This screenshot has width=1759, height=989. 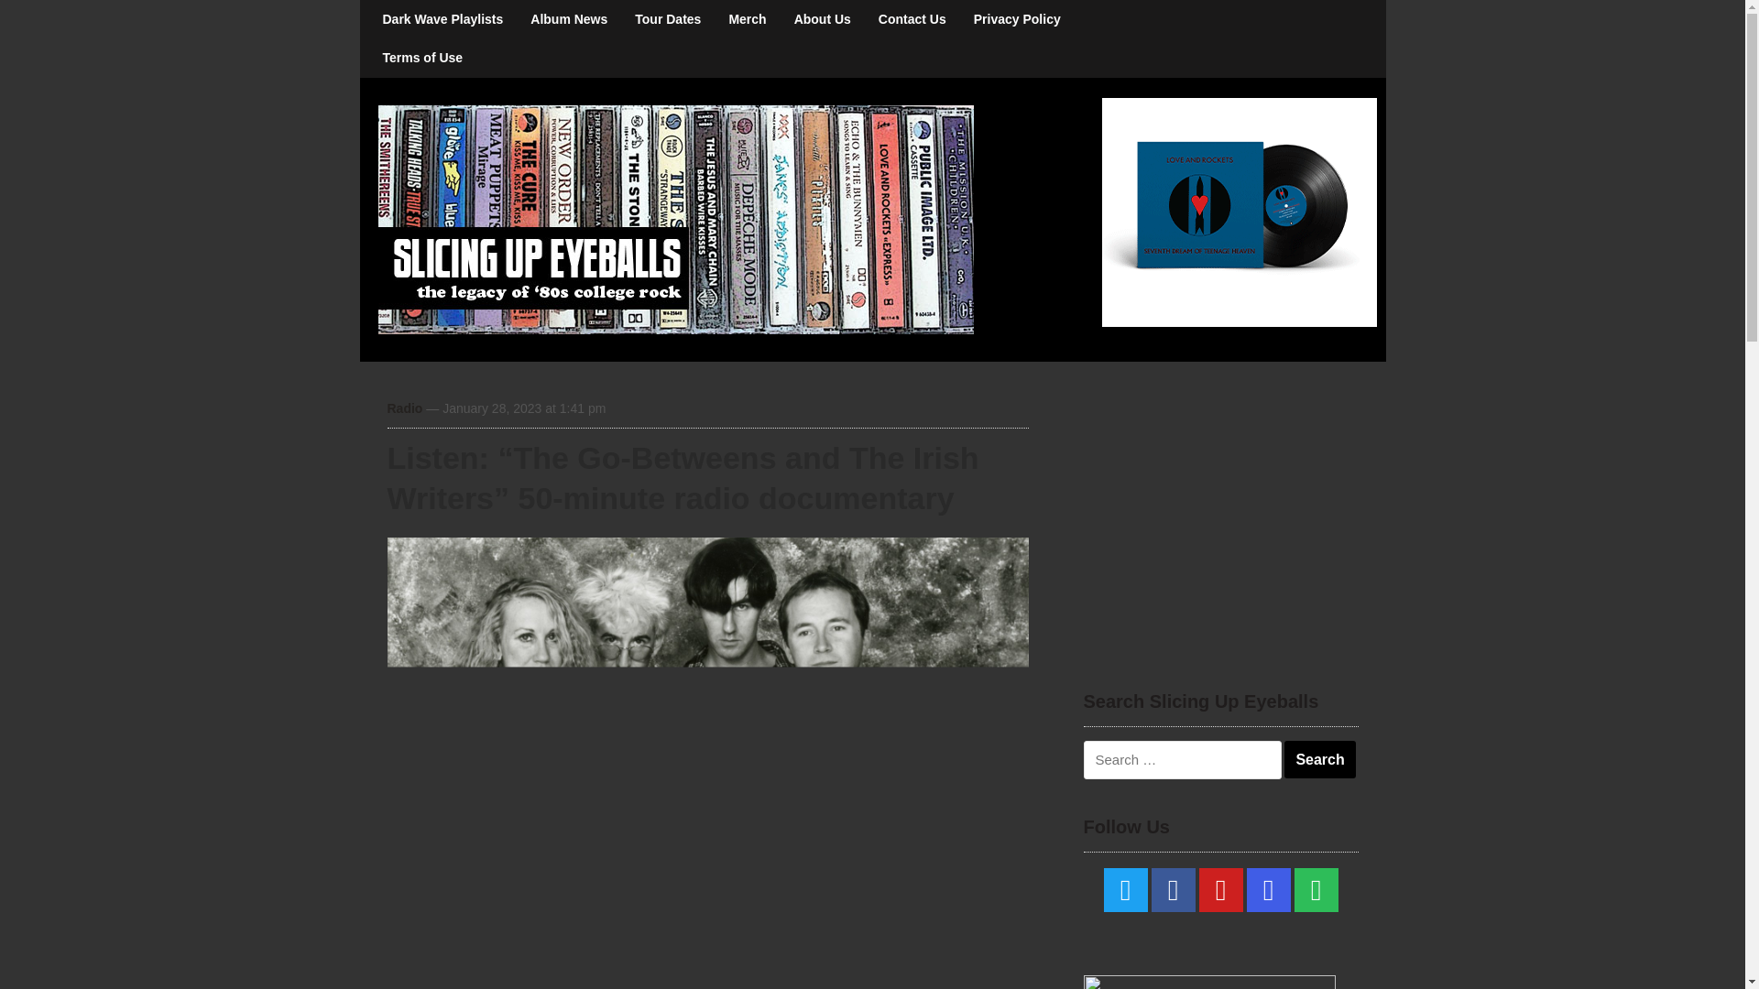 I want to click on Privacy Policy, so click(x=1017, y=19).